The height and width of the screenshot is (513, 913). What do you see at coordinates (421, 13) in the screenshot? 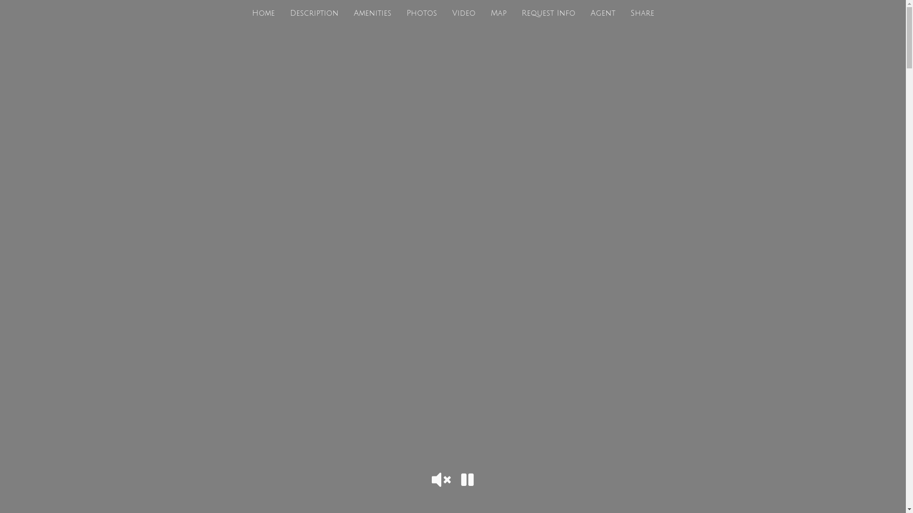
I see `Photos` at bounding box center [421, 13].